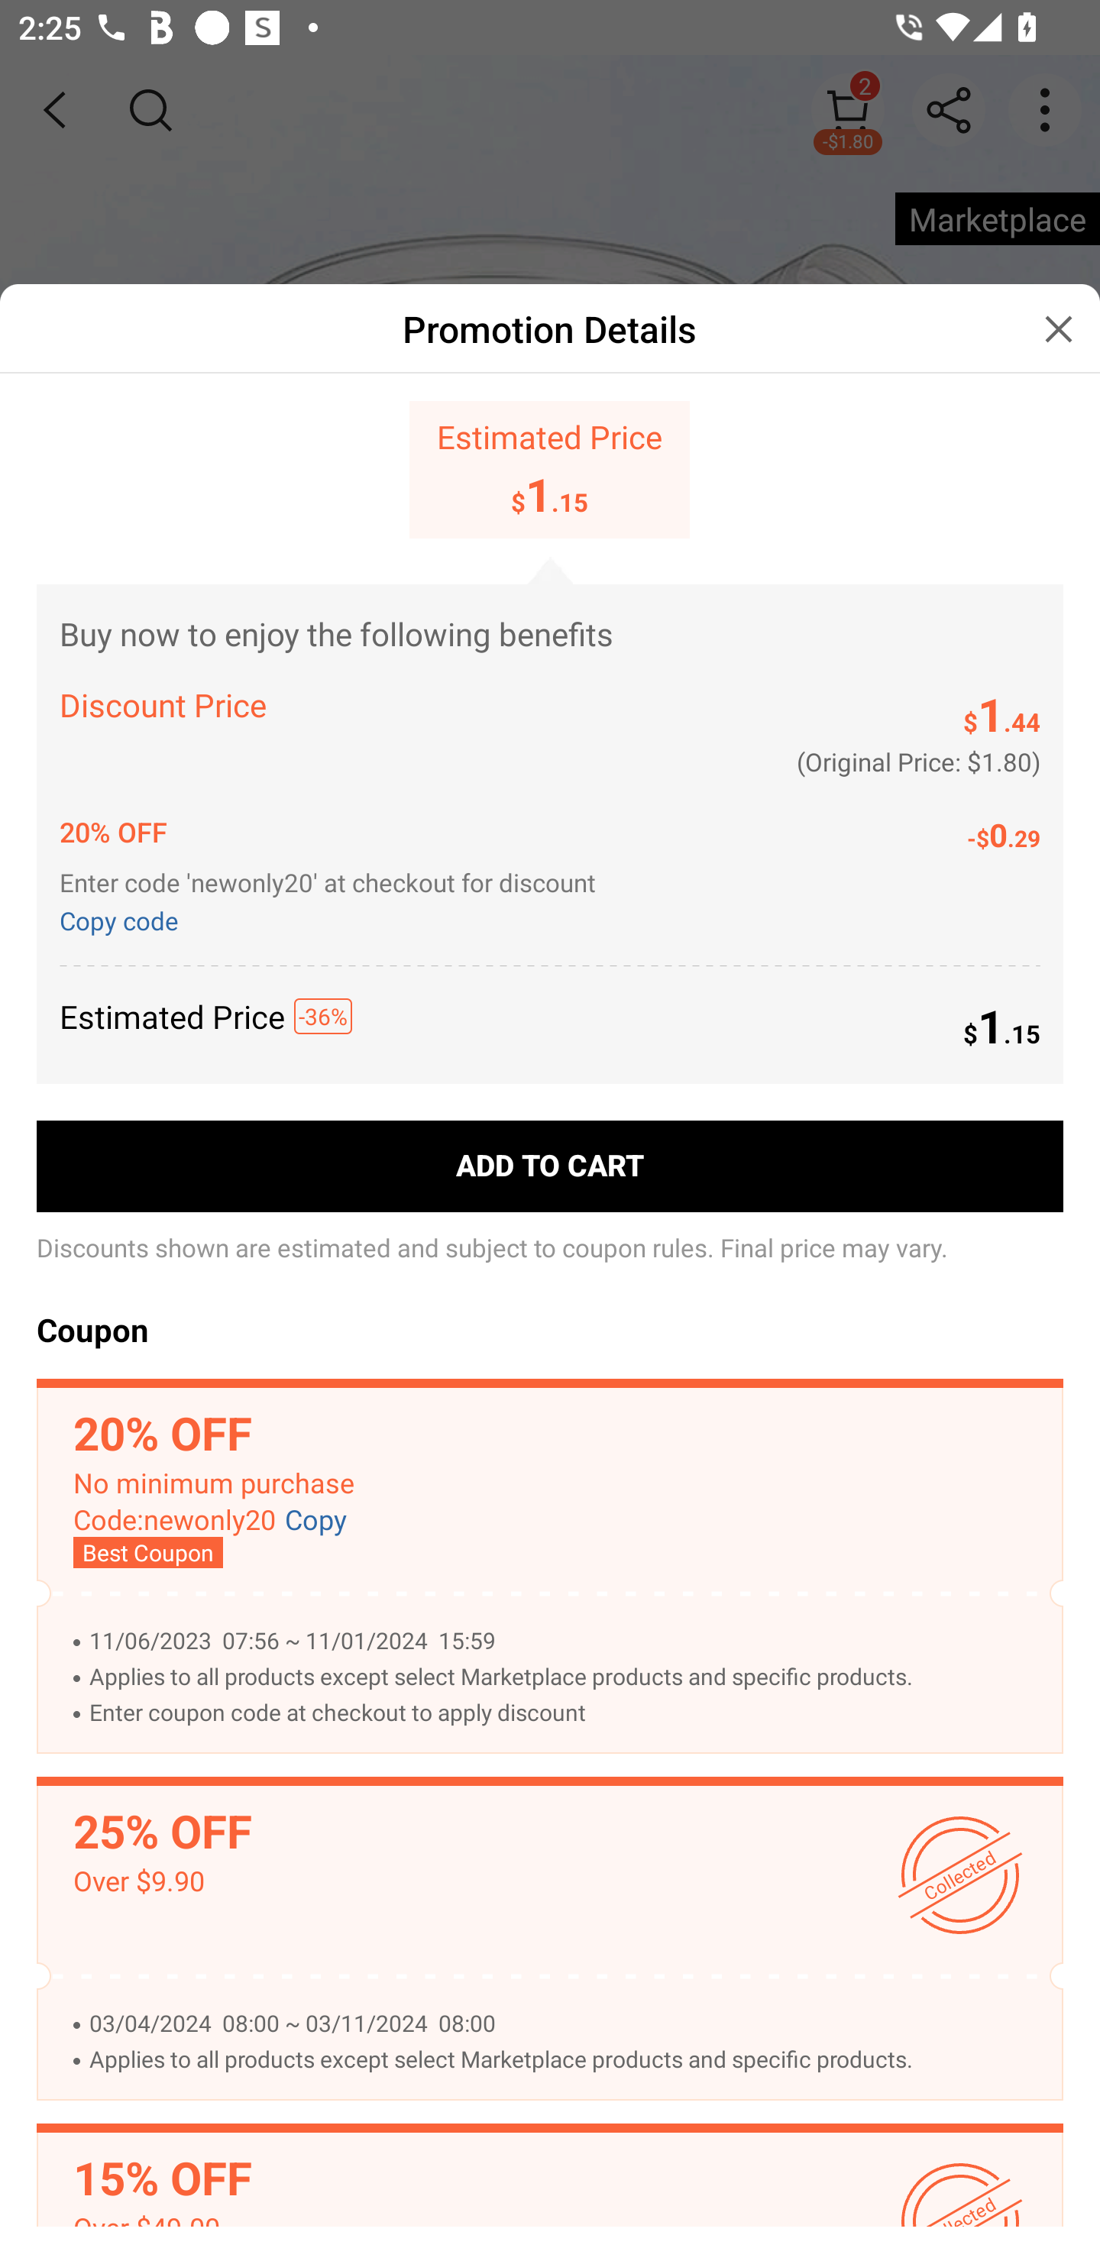  Describe the element at coordinates (124, 919) in the screenshot. I see `Copy code` at that location.